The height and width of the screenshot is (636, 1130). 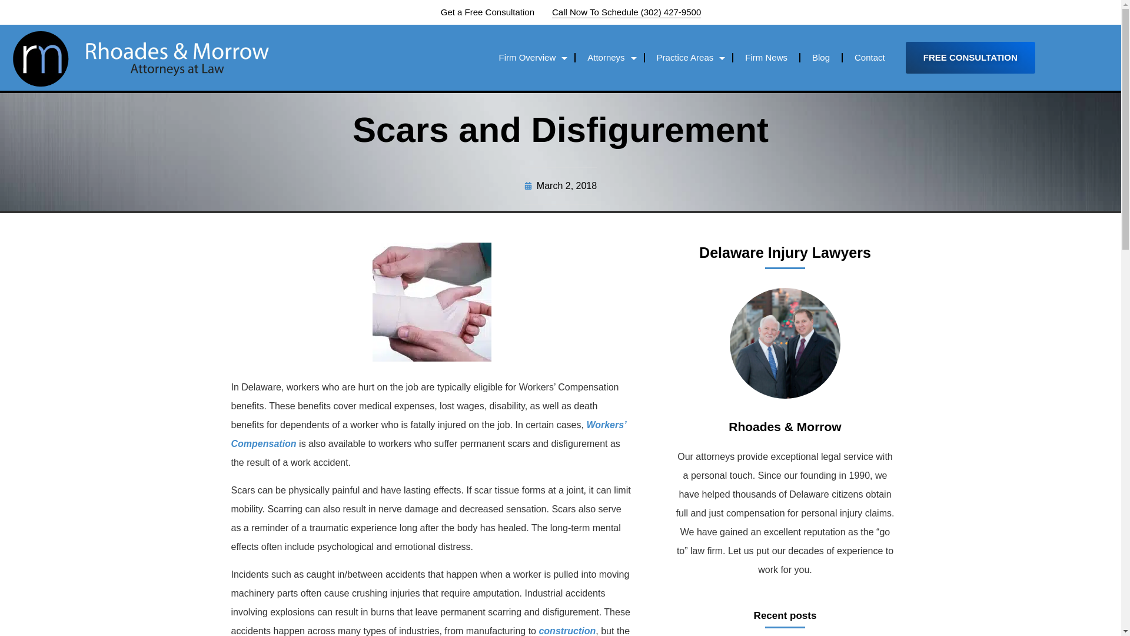 What do you see at coordinates (766, 57) in the screenshot?
I see `Firm News` at bounding box center [766, 57].